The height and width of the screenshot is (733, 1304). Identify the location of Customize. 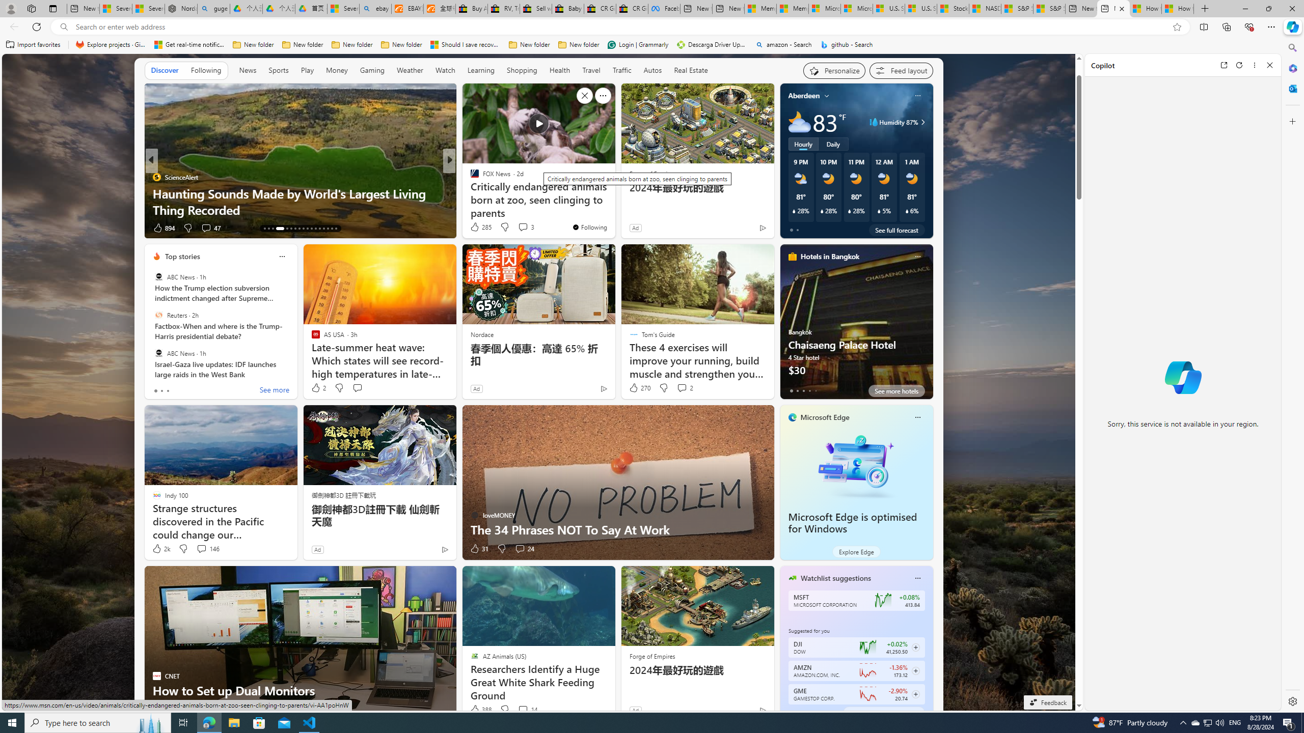
(1292, 121).